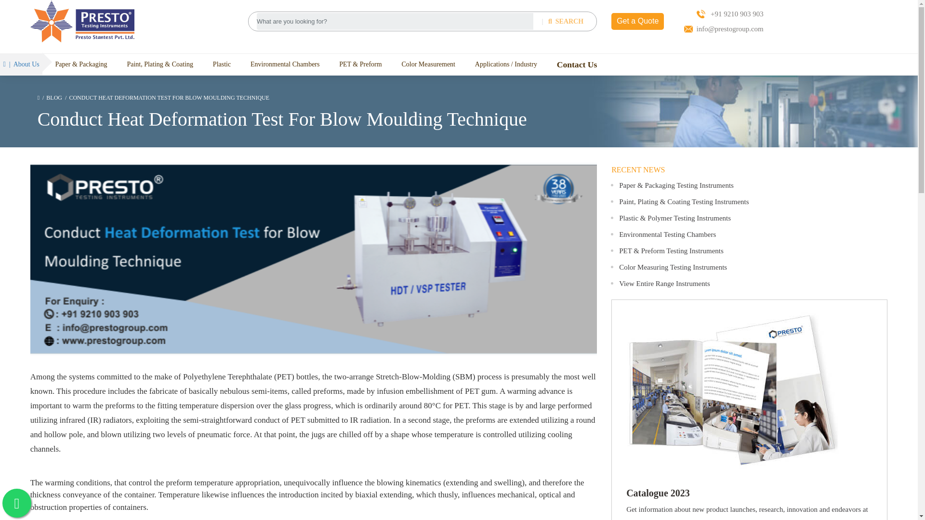  What do you see at coordinates (577, 65) in the screenshot?
I see `Contact Us` at bounding box center [577, 65].